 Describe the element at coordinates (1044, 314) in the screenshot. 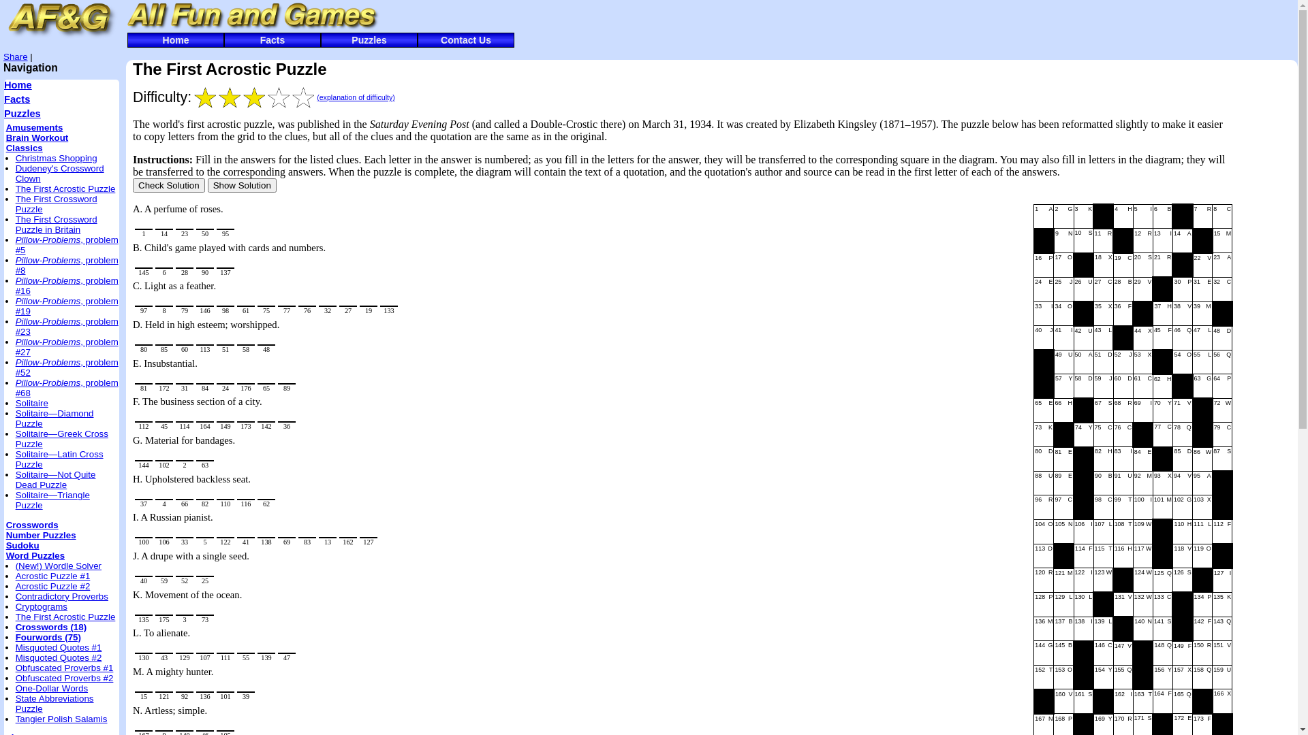

I see `33
I` at that location.